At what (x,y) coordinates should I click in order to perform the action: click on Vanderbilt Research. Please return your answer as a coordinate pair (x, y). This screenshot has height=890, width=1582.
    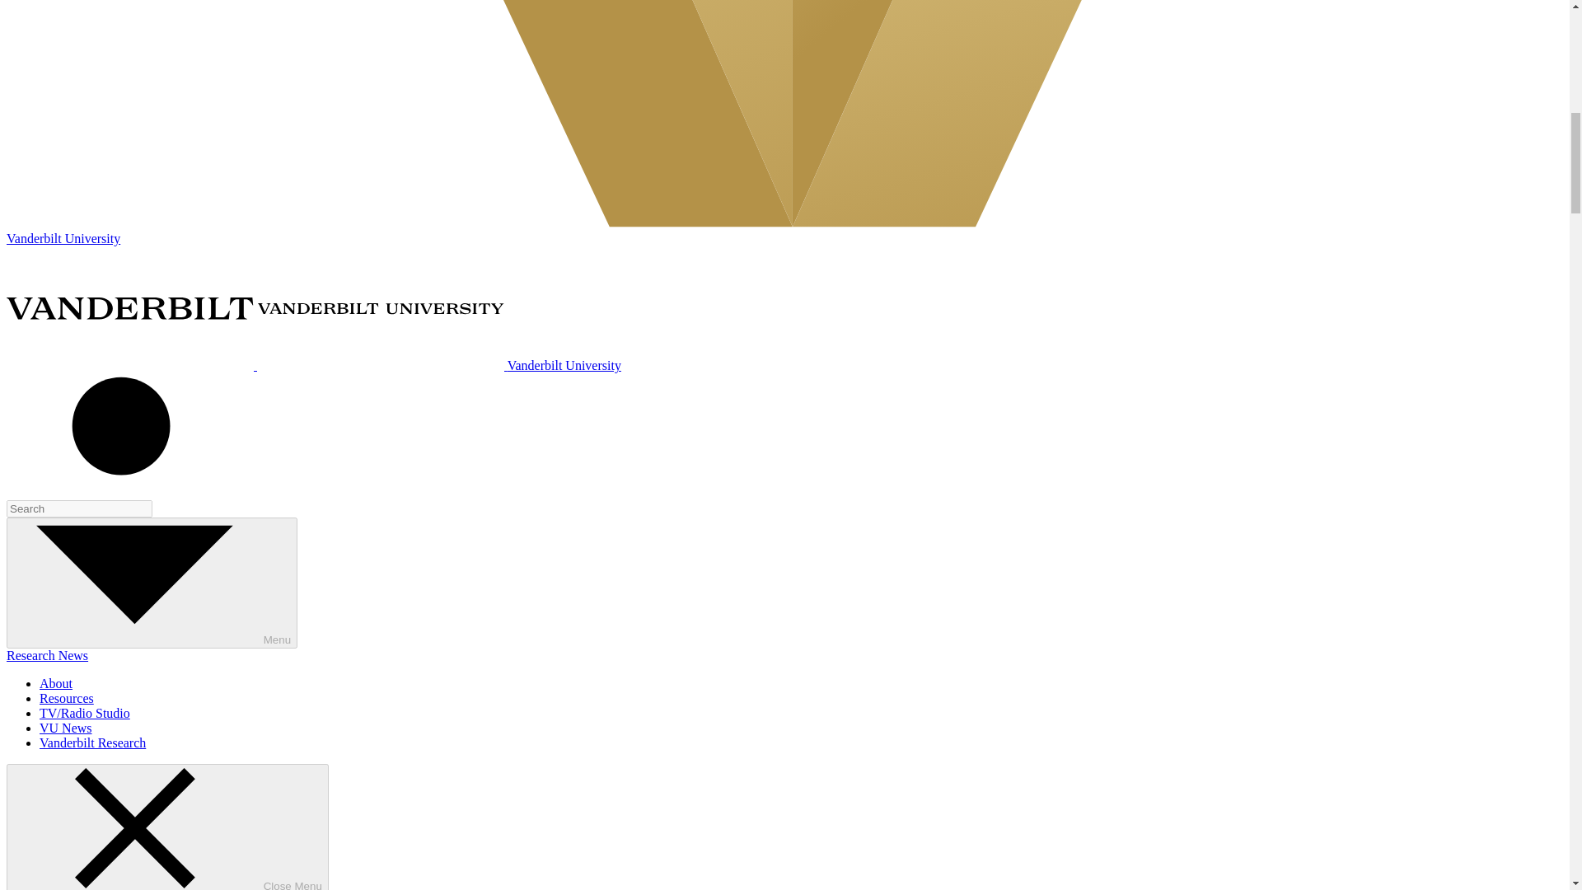
    Looking at the image, I should click on (92, 743).